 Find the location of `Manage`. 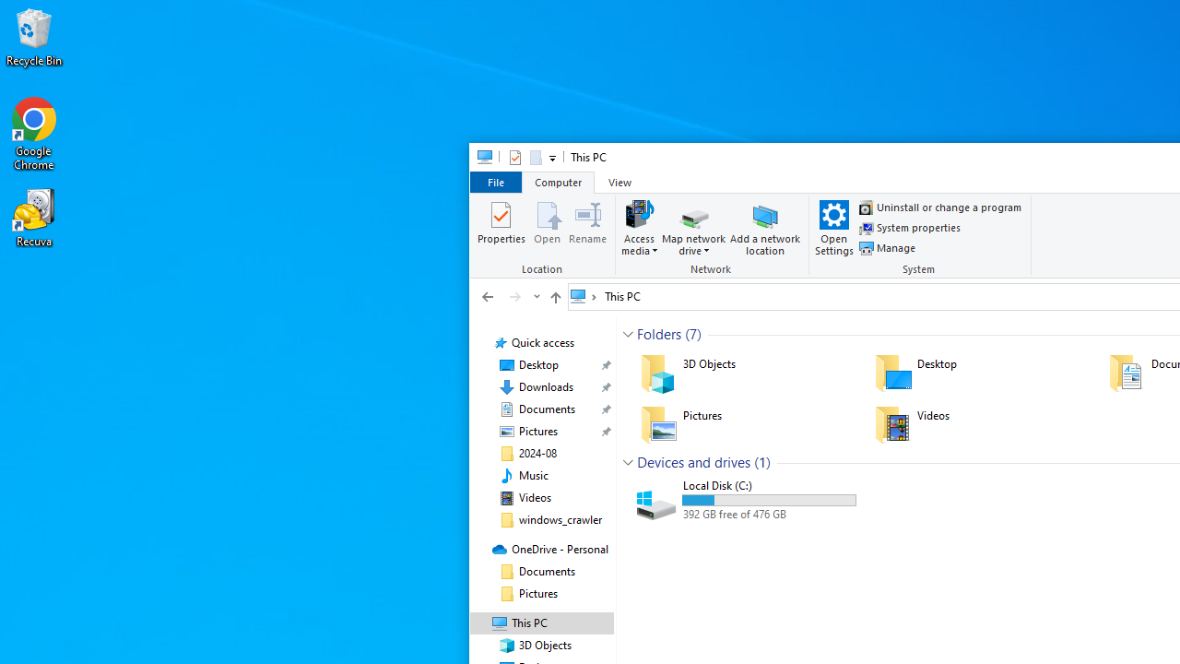

Manage is located at coordinates (888, 247).